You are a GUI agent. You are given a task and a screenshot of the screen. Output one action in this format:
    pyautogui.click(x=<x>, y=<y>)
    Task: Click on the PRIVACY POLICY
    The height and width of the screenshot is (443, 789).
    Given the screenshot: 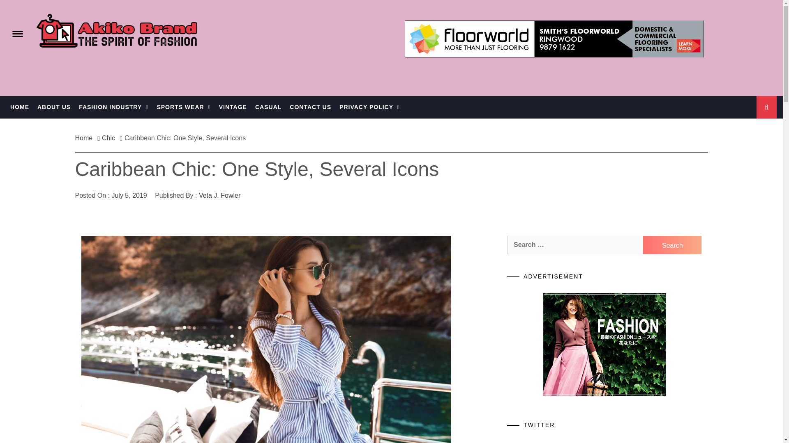 What is the action you would take?
    pyautogui.click(x=370, y=107)
    